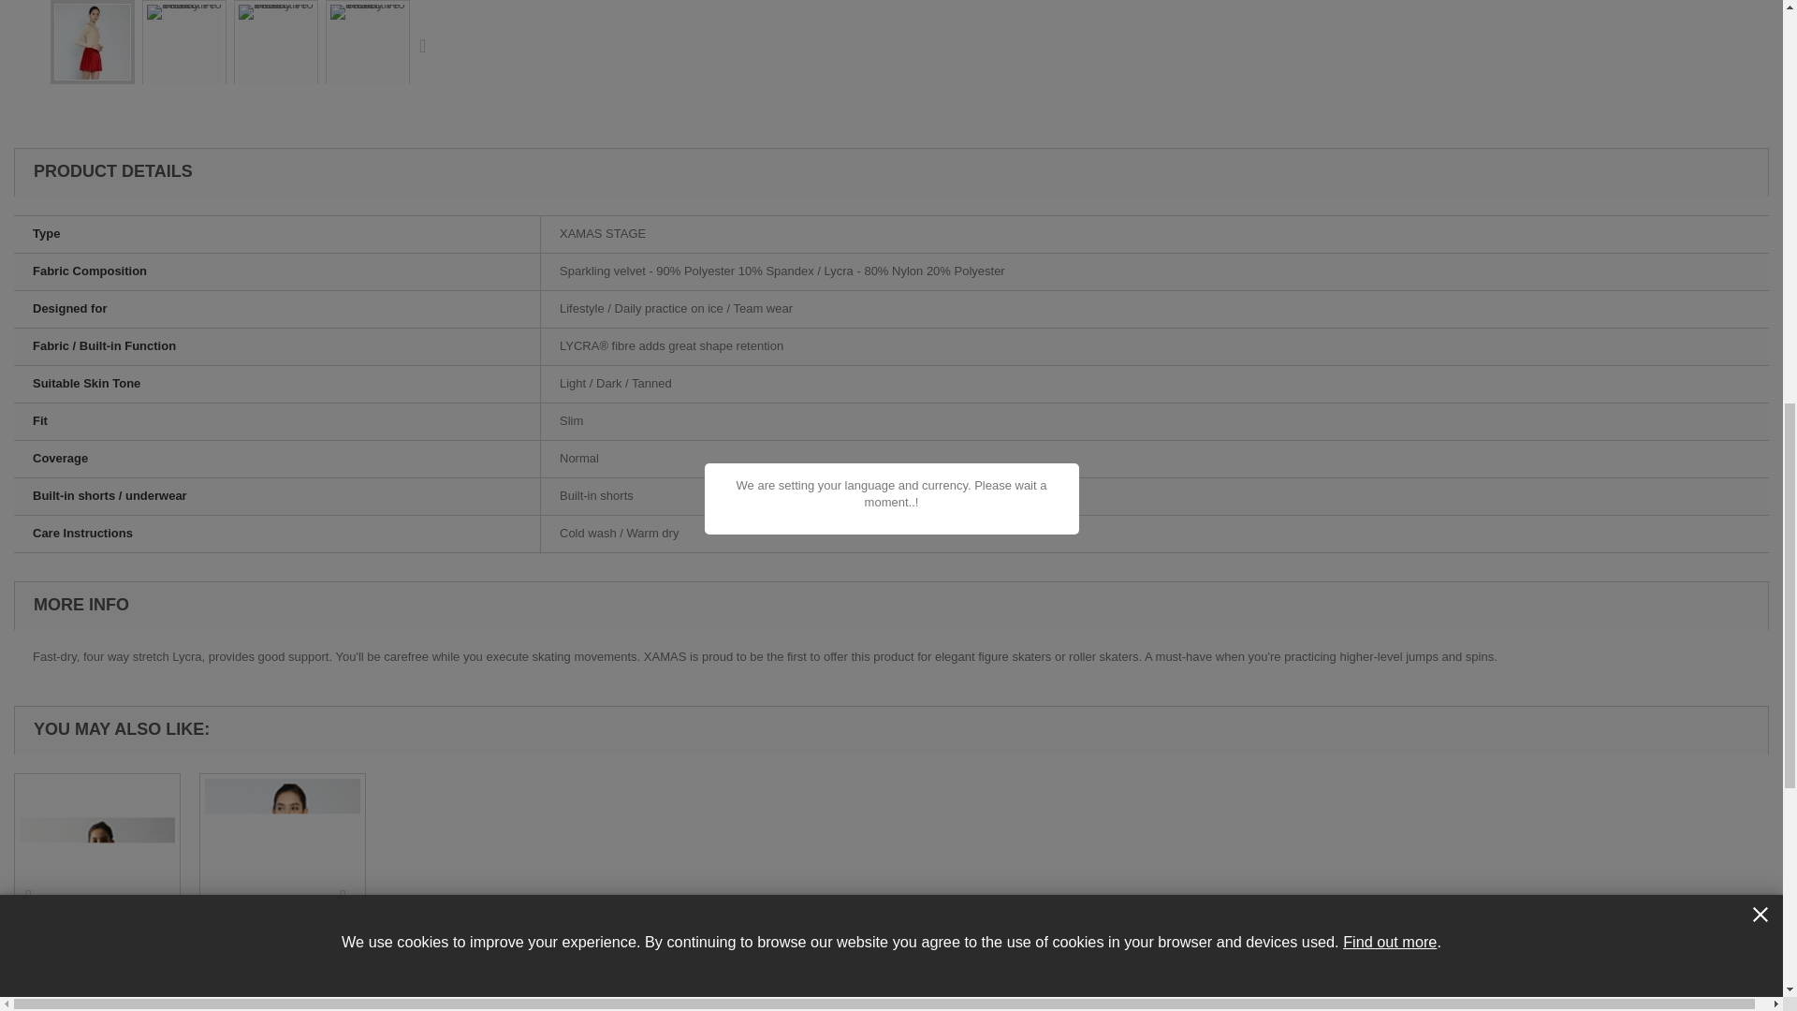  What do you see at coordinates (275, 61) in the screenshot?
I see `Trendy Pro Velvet Protective Skort` at bounding box center [275, 61].